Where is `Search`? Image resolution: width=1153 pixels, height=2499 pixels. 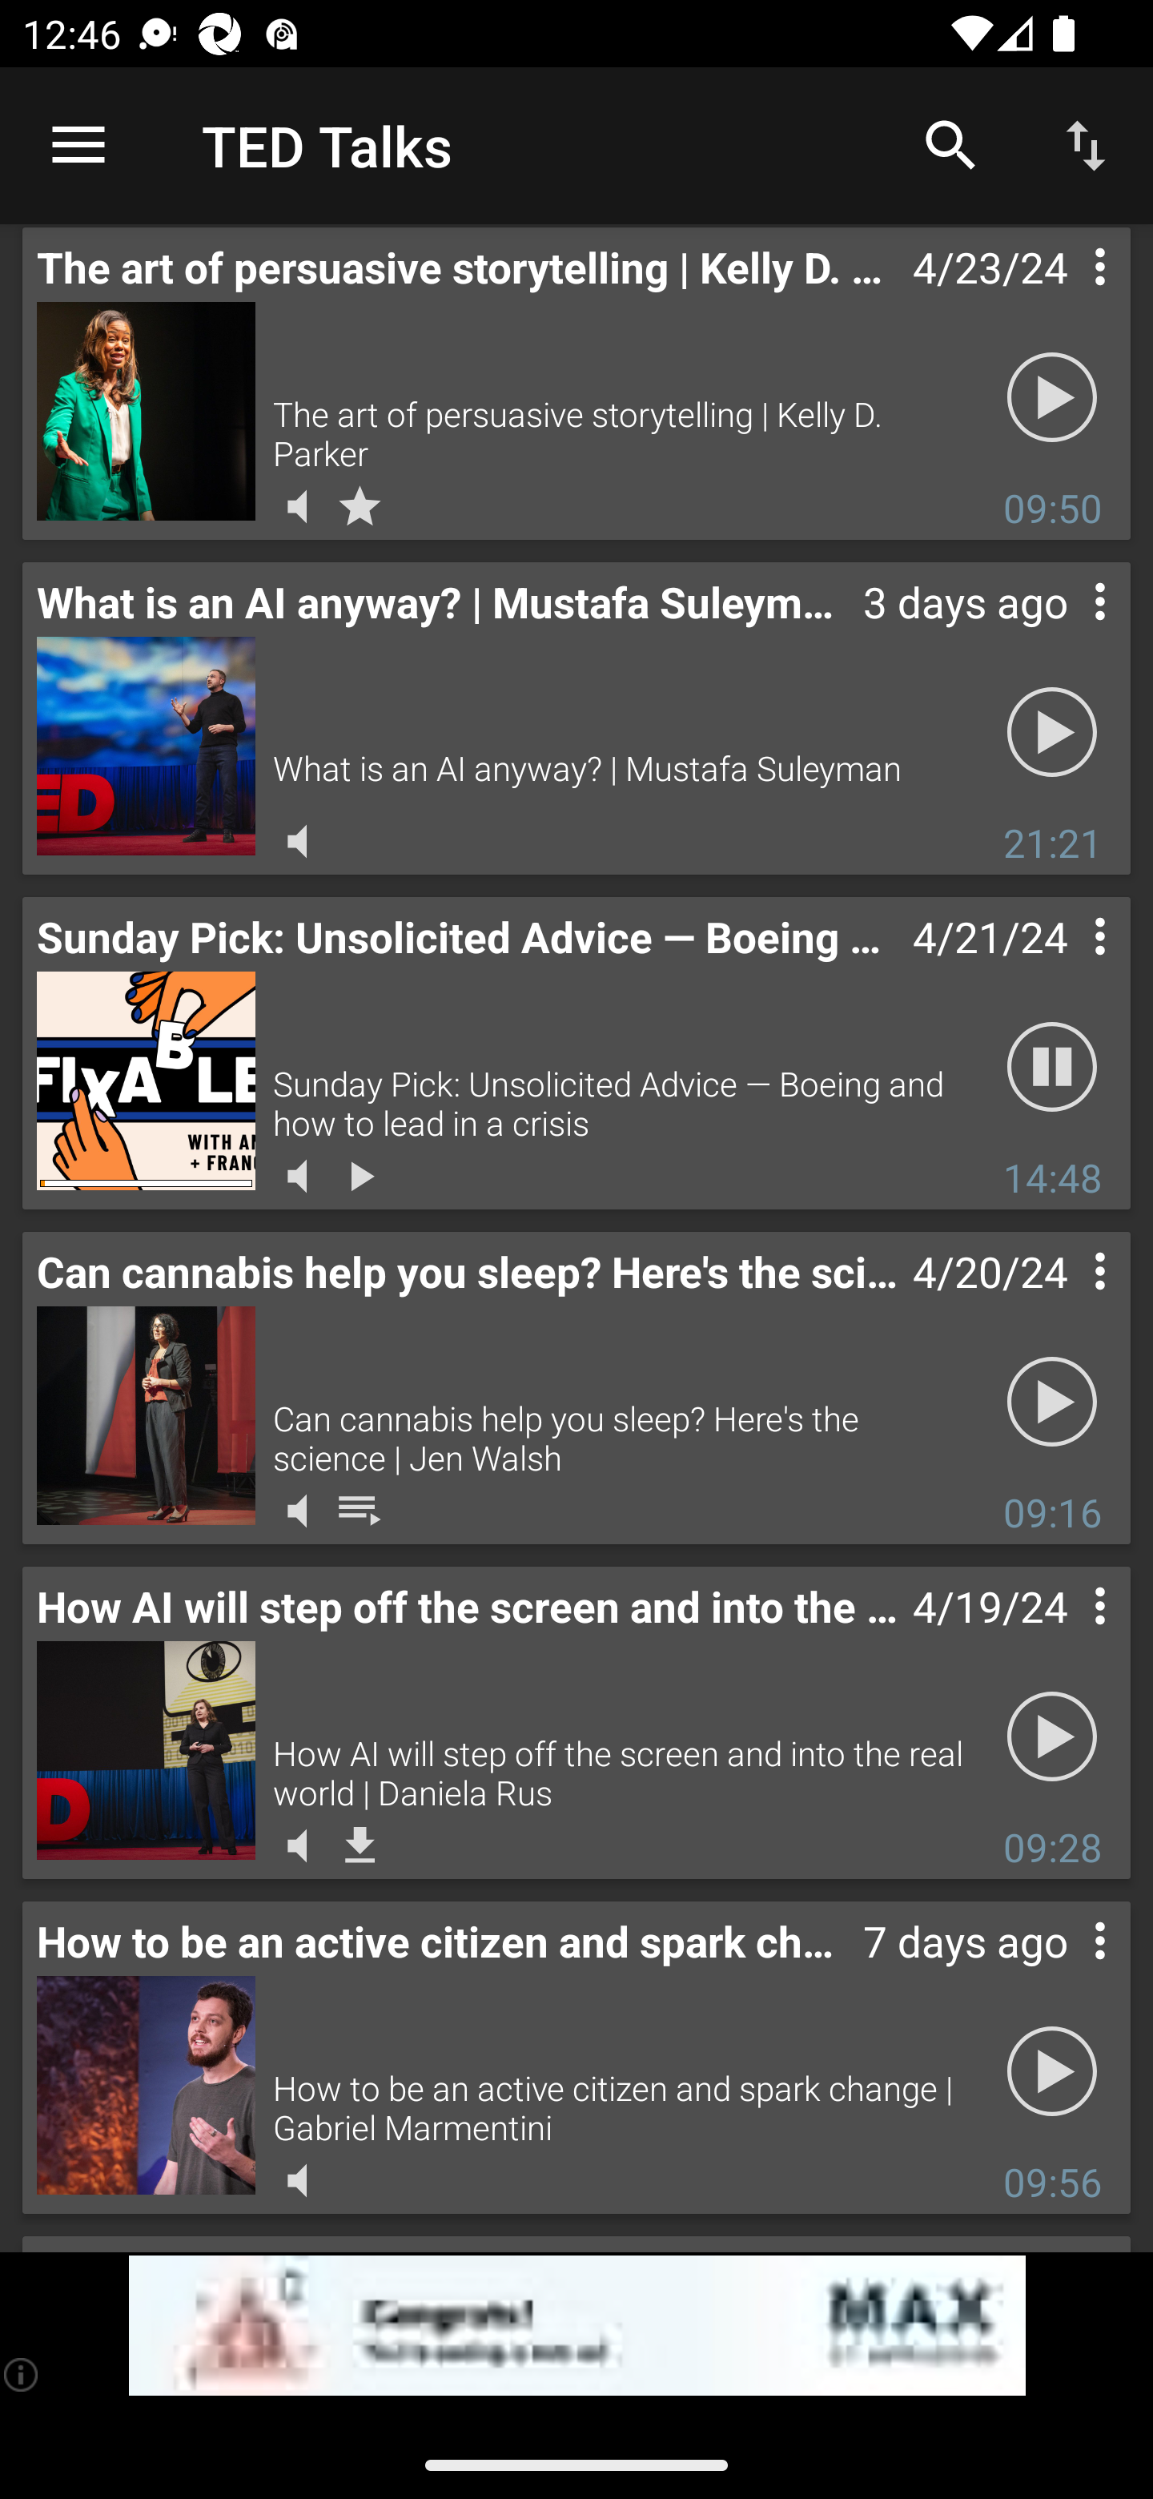 Search is located at coordinates (951, 144).